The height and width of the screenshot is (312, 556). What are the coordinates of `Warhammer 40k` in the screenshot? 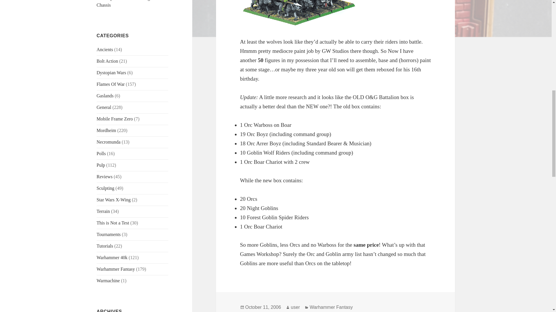 It's located at (112, 257).